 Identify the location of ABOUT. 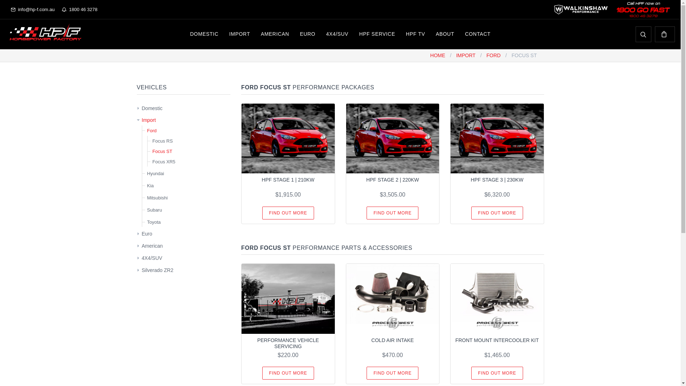
(445, 34).